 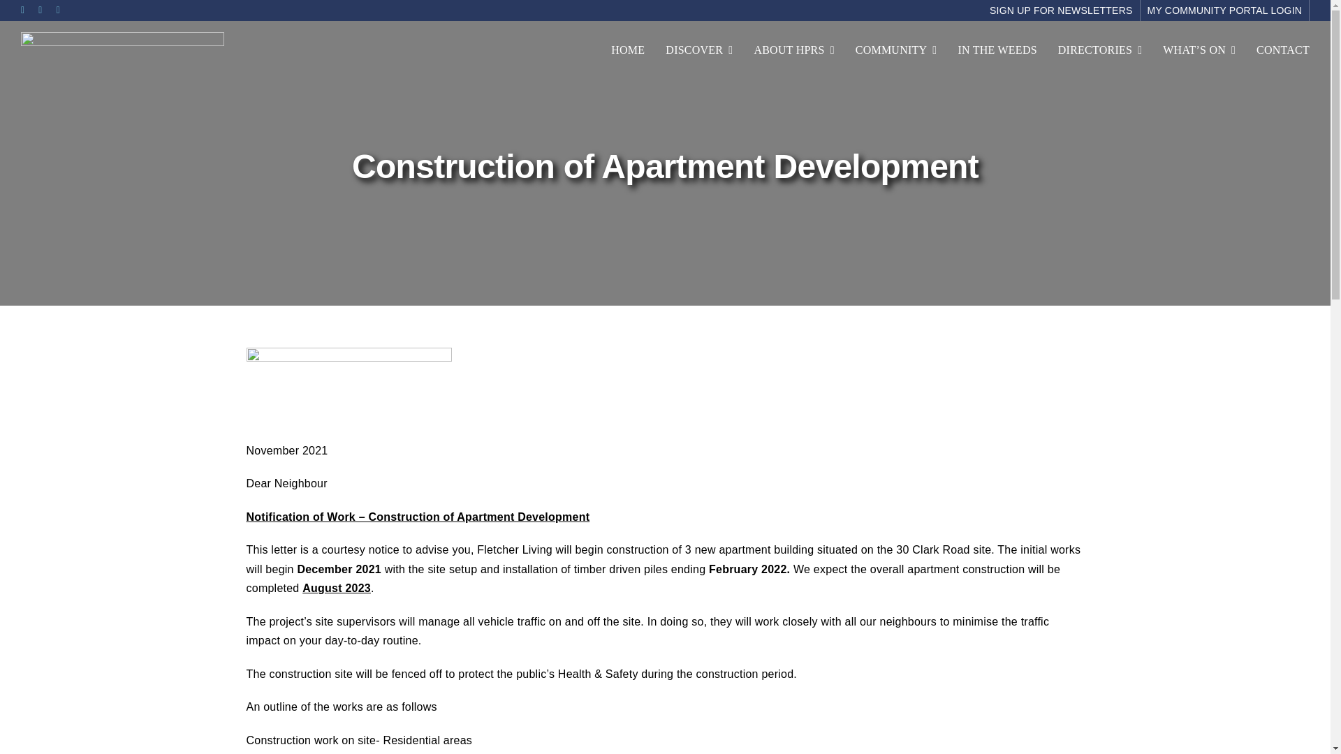 What do you see at coordinates (698, 50) in the screenshot?
I see `DISCOVER` at bounding box center [698, 50].